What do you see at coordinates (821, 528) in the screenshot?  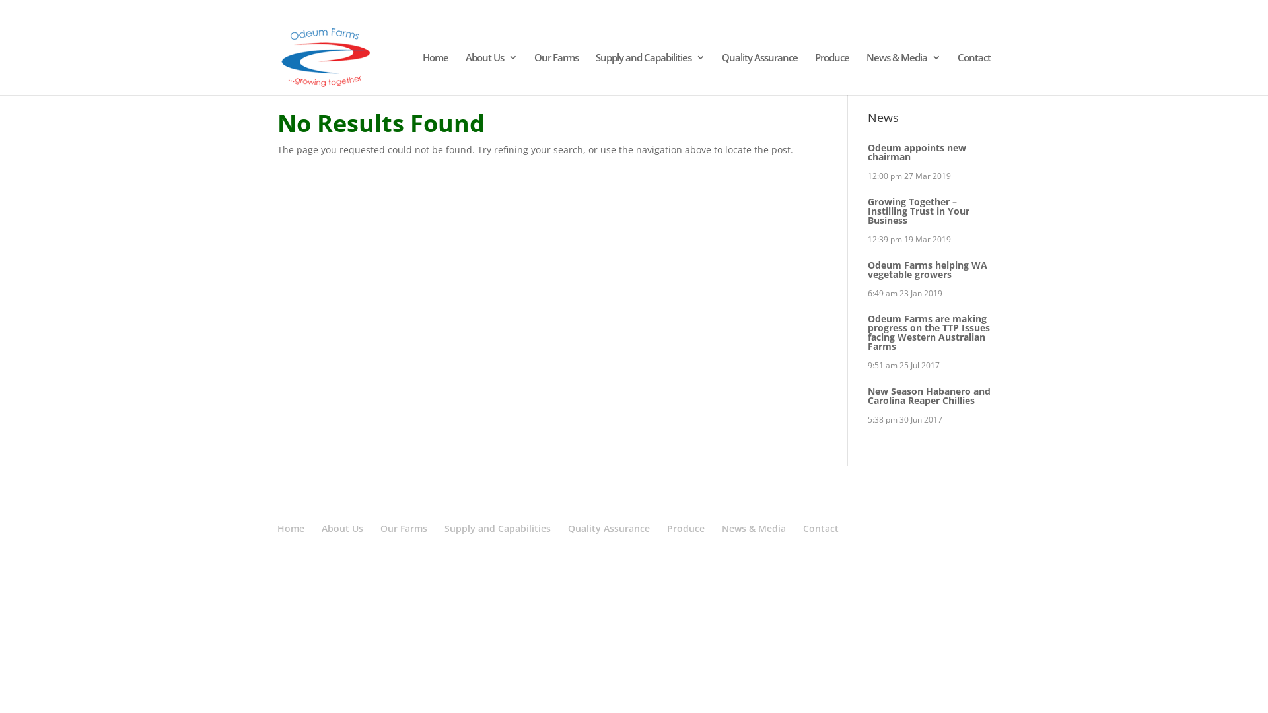 I see `Contact` at bounding box center [821, 528].